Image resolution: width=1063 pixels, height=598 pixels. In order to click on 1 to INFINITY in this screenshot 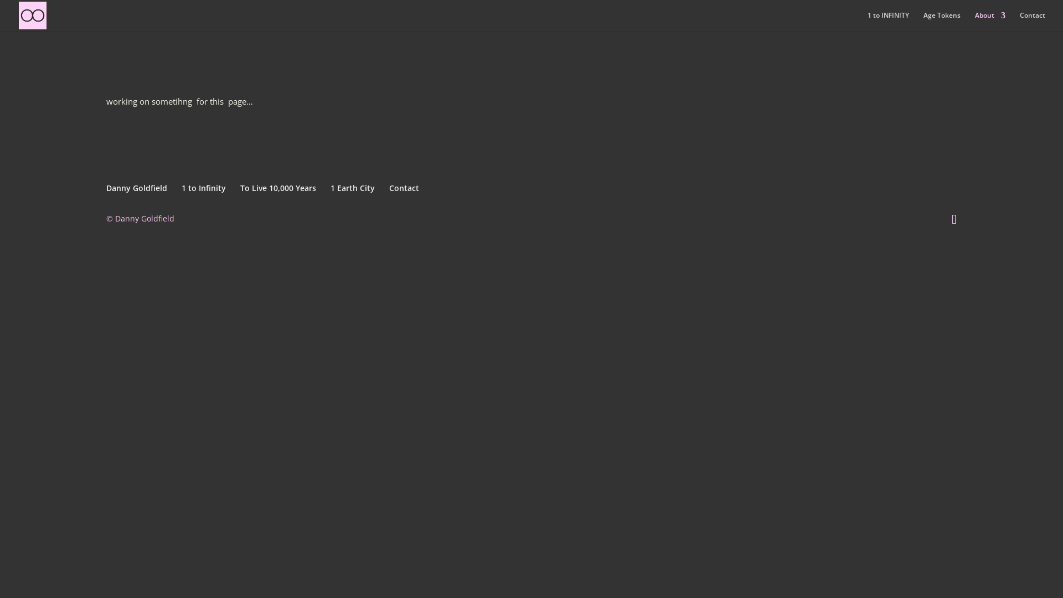, I will do `click(888, 21)`.